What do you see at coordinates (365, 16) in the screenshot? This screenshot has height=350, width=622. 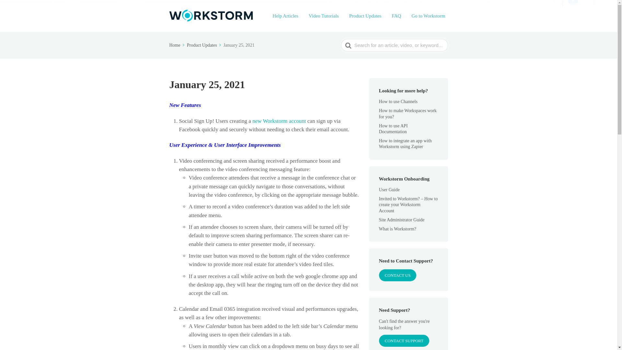 I see `Product Updates` at bounding box center [365, 16].